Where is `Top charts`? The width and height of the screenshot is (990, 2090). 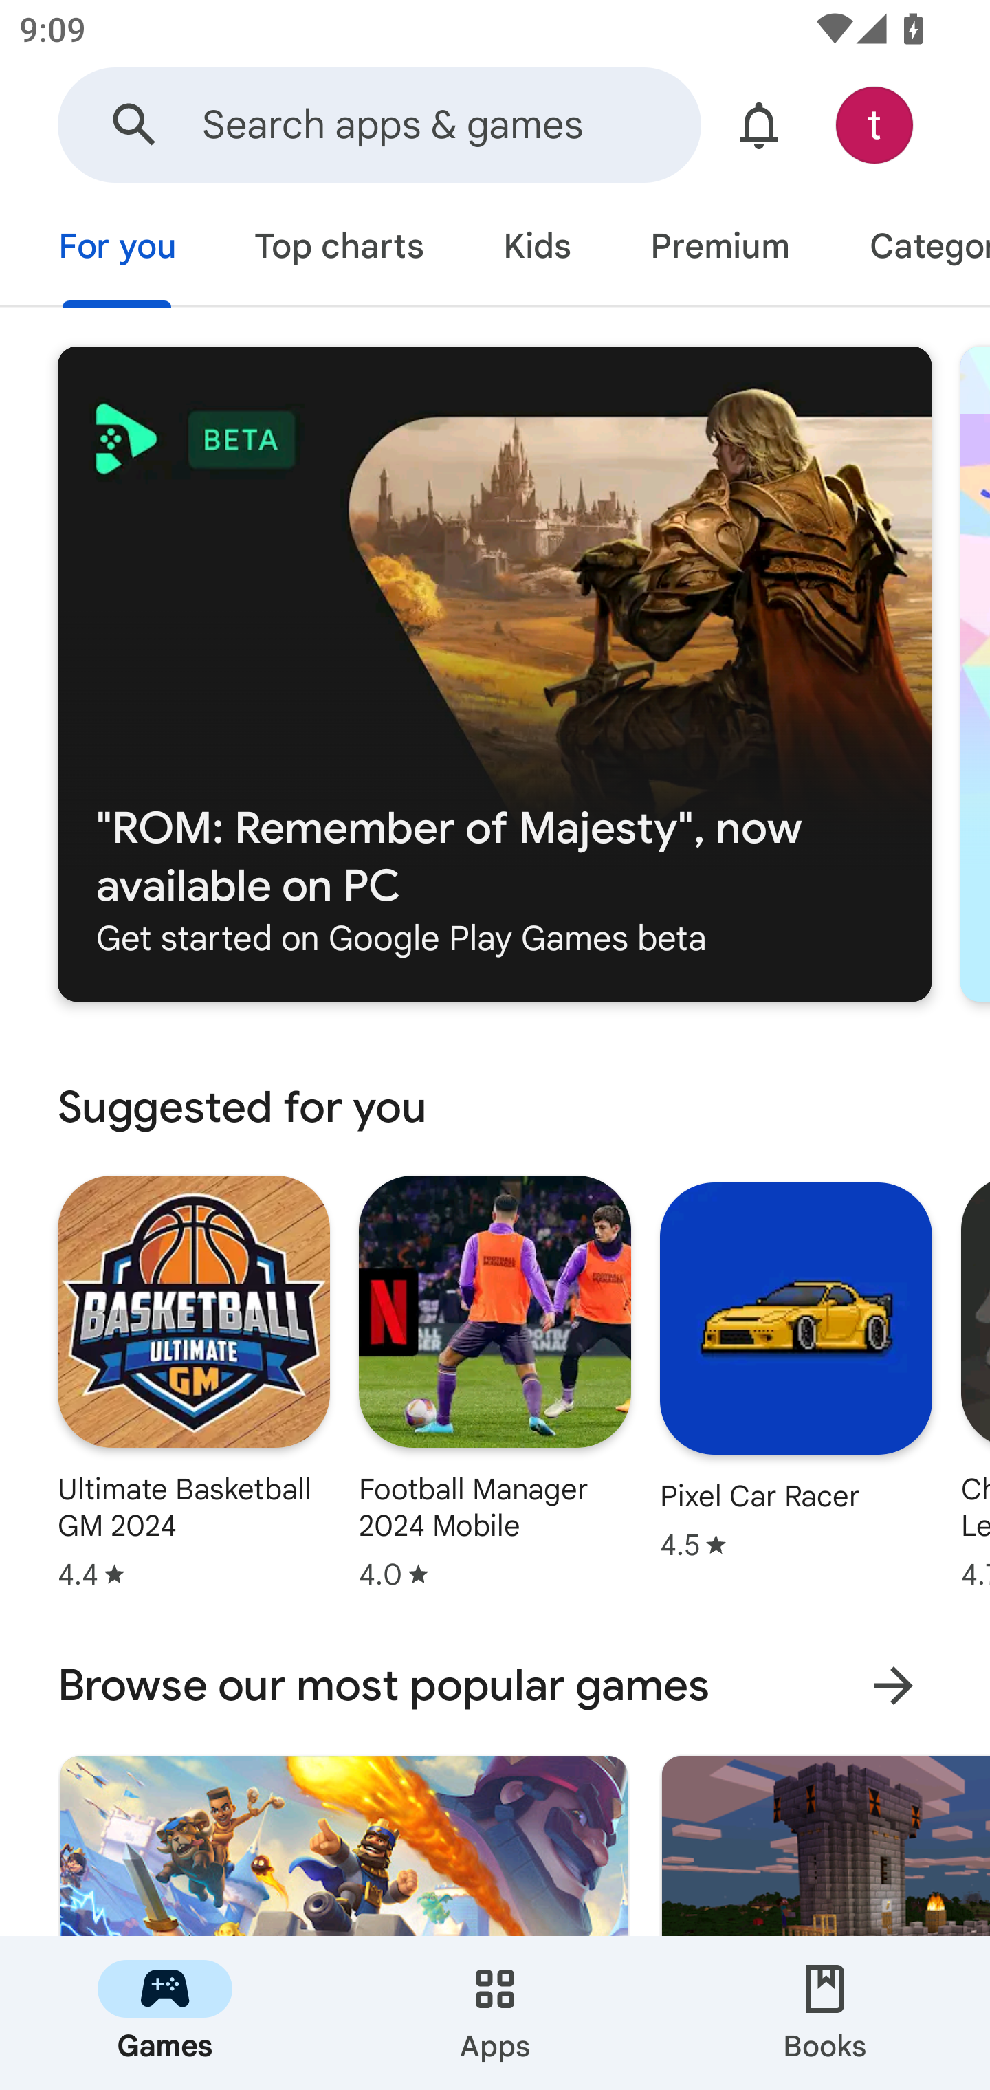 Top charts is located at coordinates (338, 249).